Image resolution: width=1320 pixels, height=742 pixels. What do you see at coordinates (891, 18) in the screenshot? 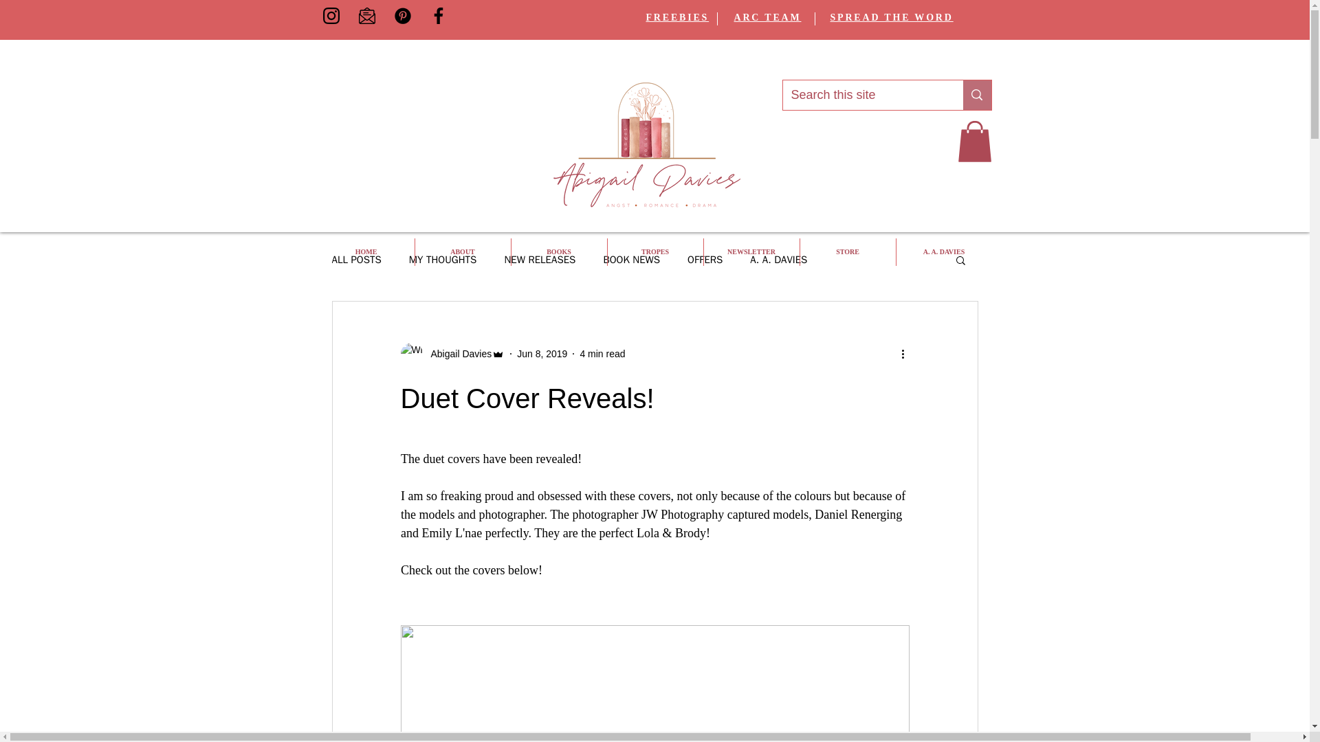
I see `SPREAD THE WORD` at bounding box center [891, 18].